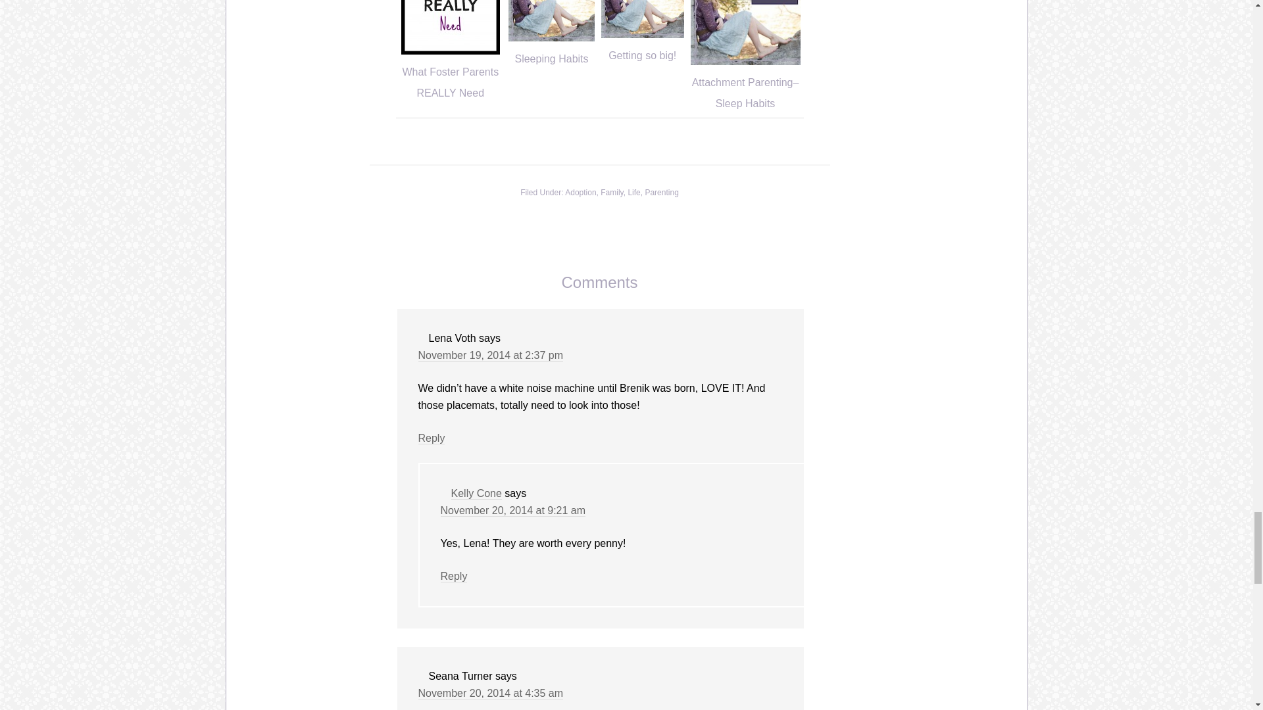 The width and height of the screenshot is (1263, 710). I want to click on November 19, 2014 at 2:37 pm, so click(491, 355).